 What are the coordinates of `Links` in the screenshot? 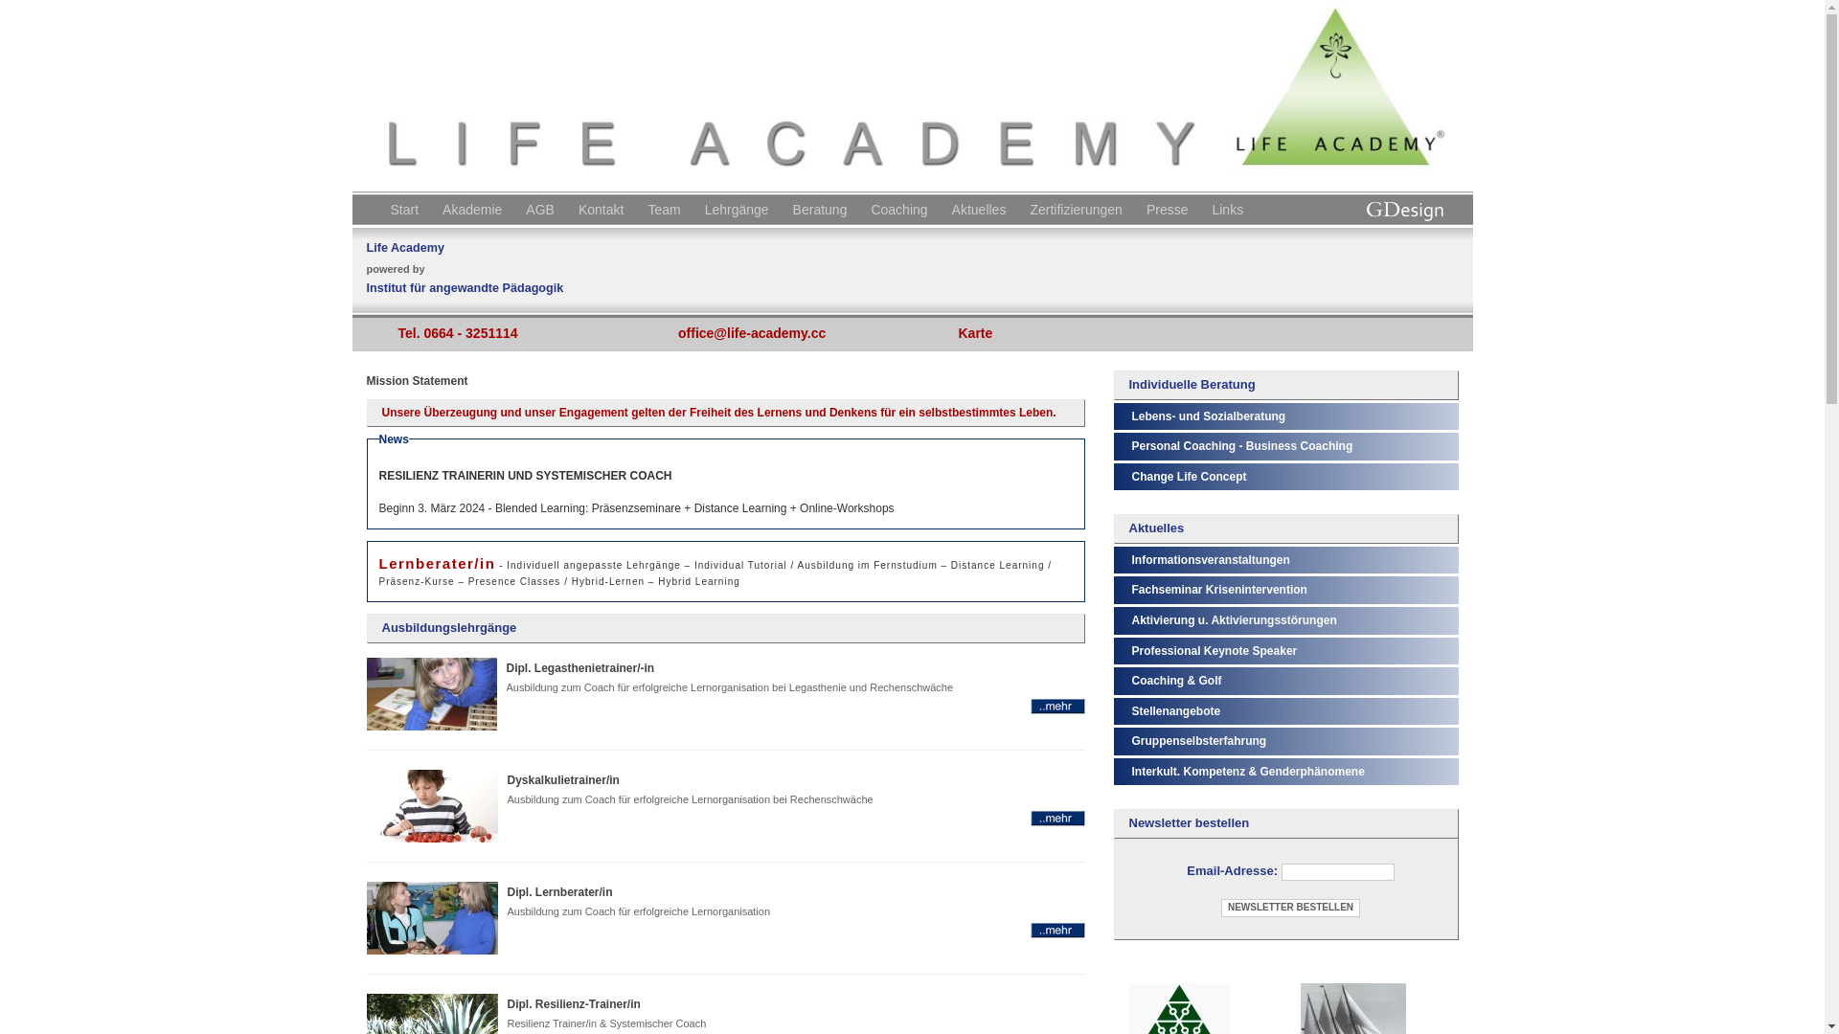 It's located at (1230, 207).